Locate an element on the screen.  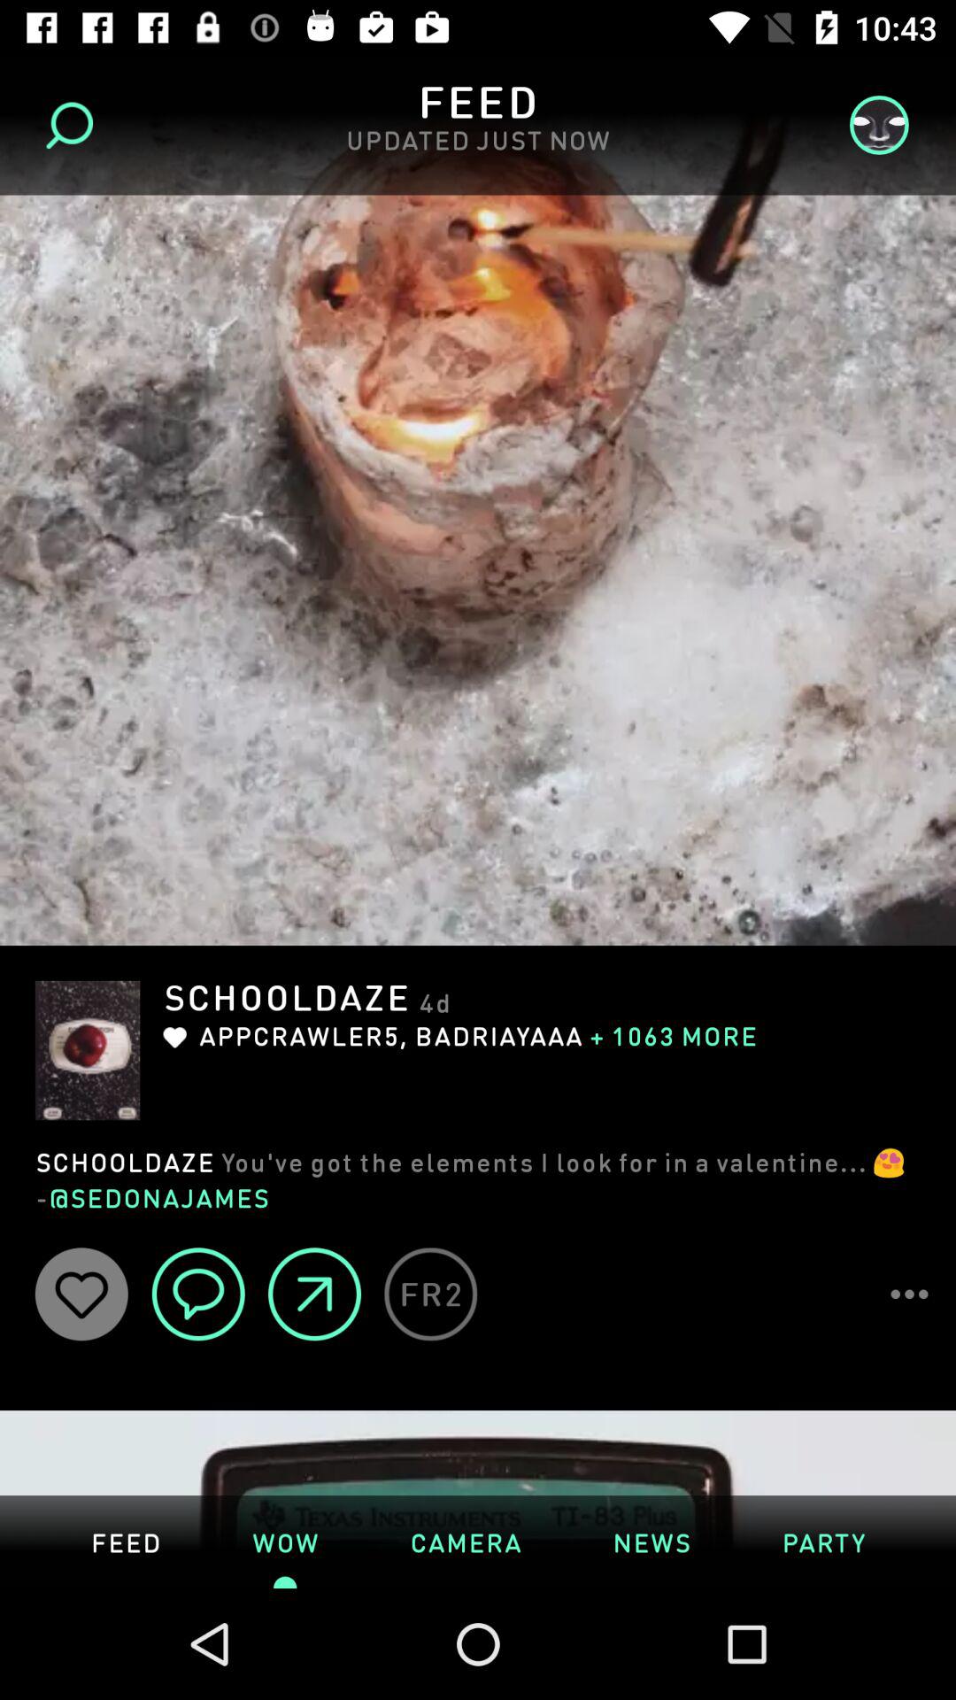
select the button which is above the text wow is located at coordinates (315, 1294).